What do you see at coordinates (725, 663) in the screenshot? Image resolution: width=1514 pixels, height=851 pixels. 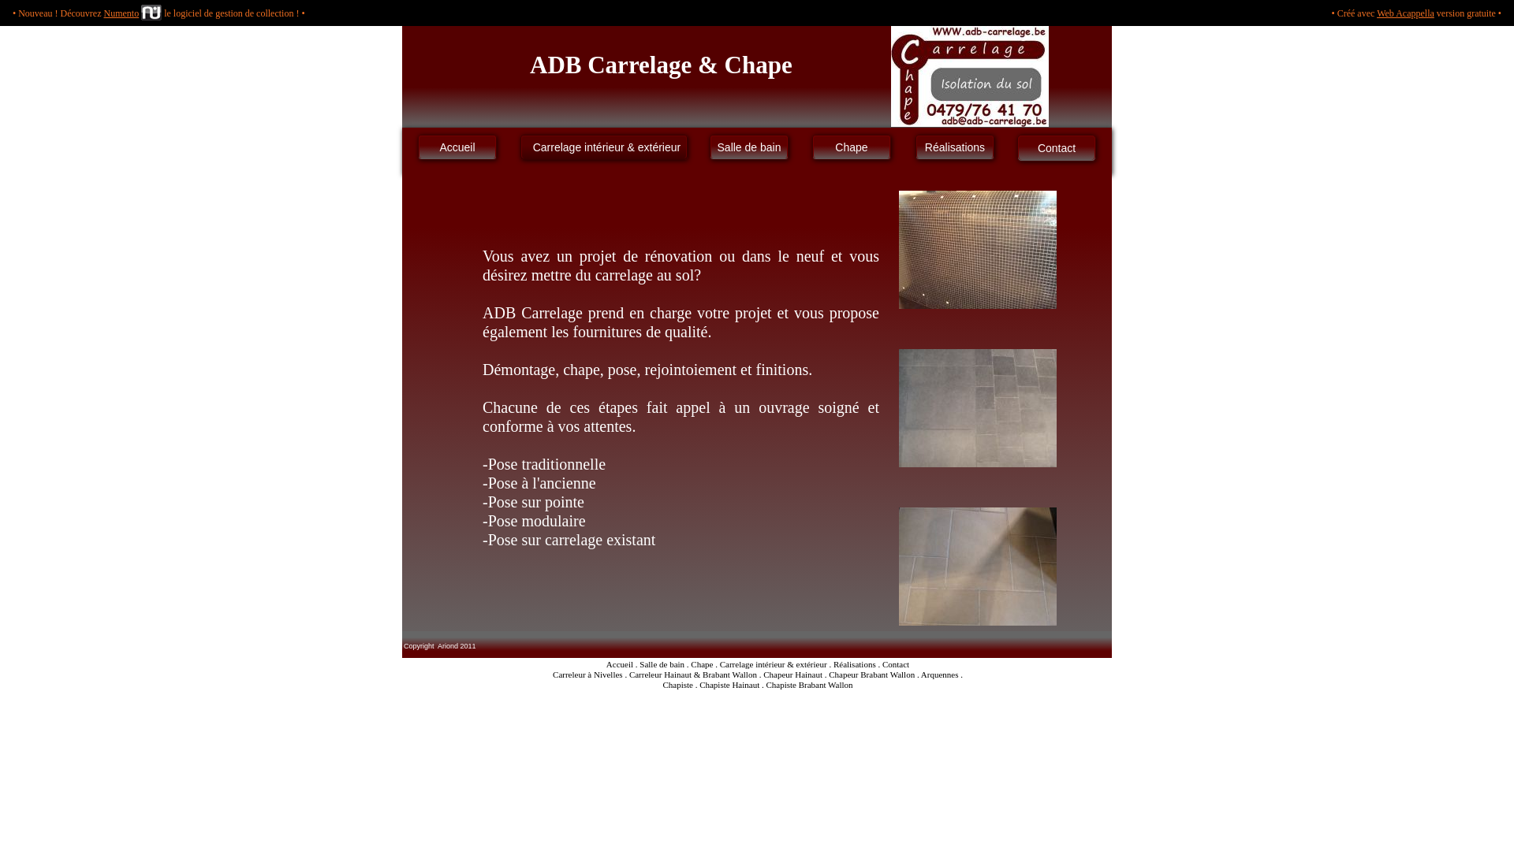 I see `Ca` at bounding box center [725, 663].